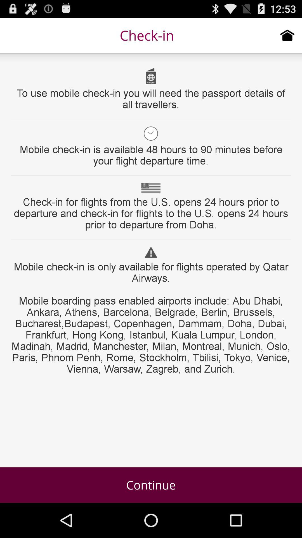 The width and height of the screenshot is (302, 538). Describe the element at coordinates (287, 35) in the screenshot. I see `home menu` at that location.